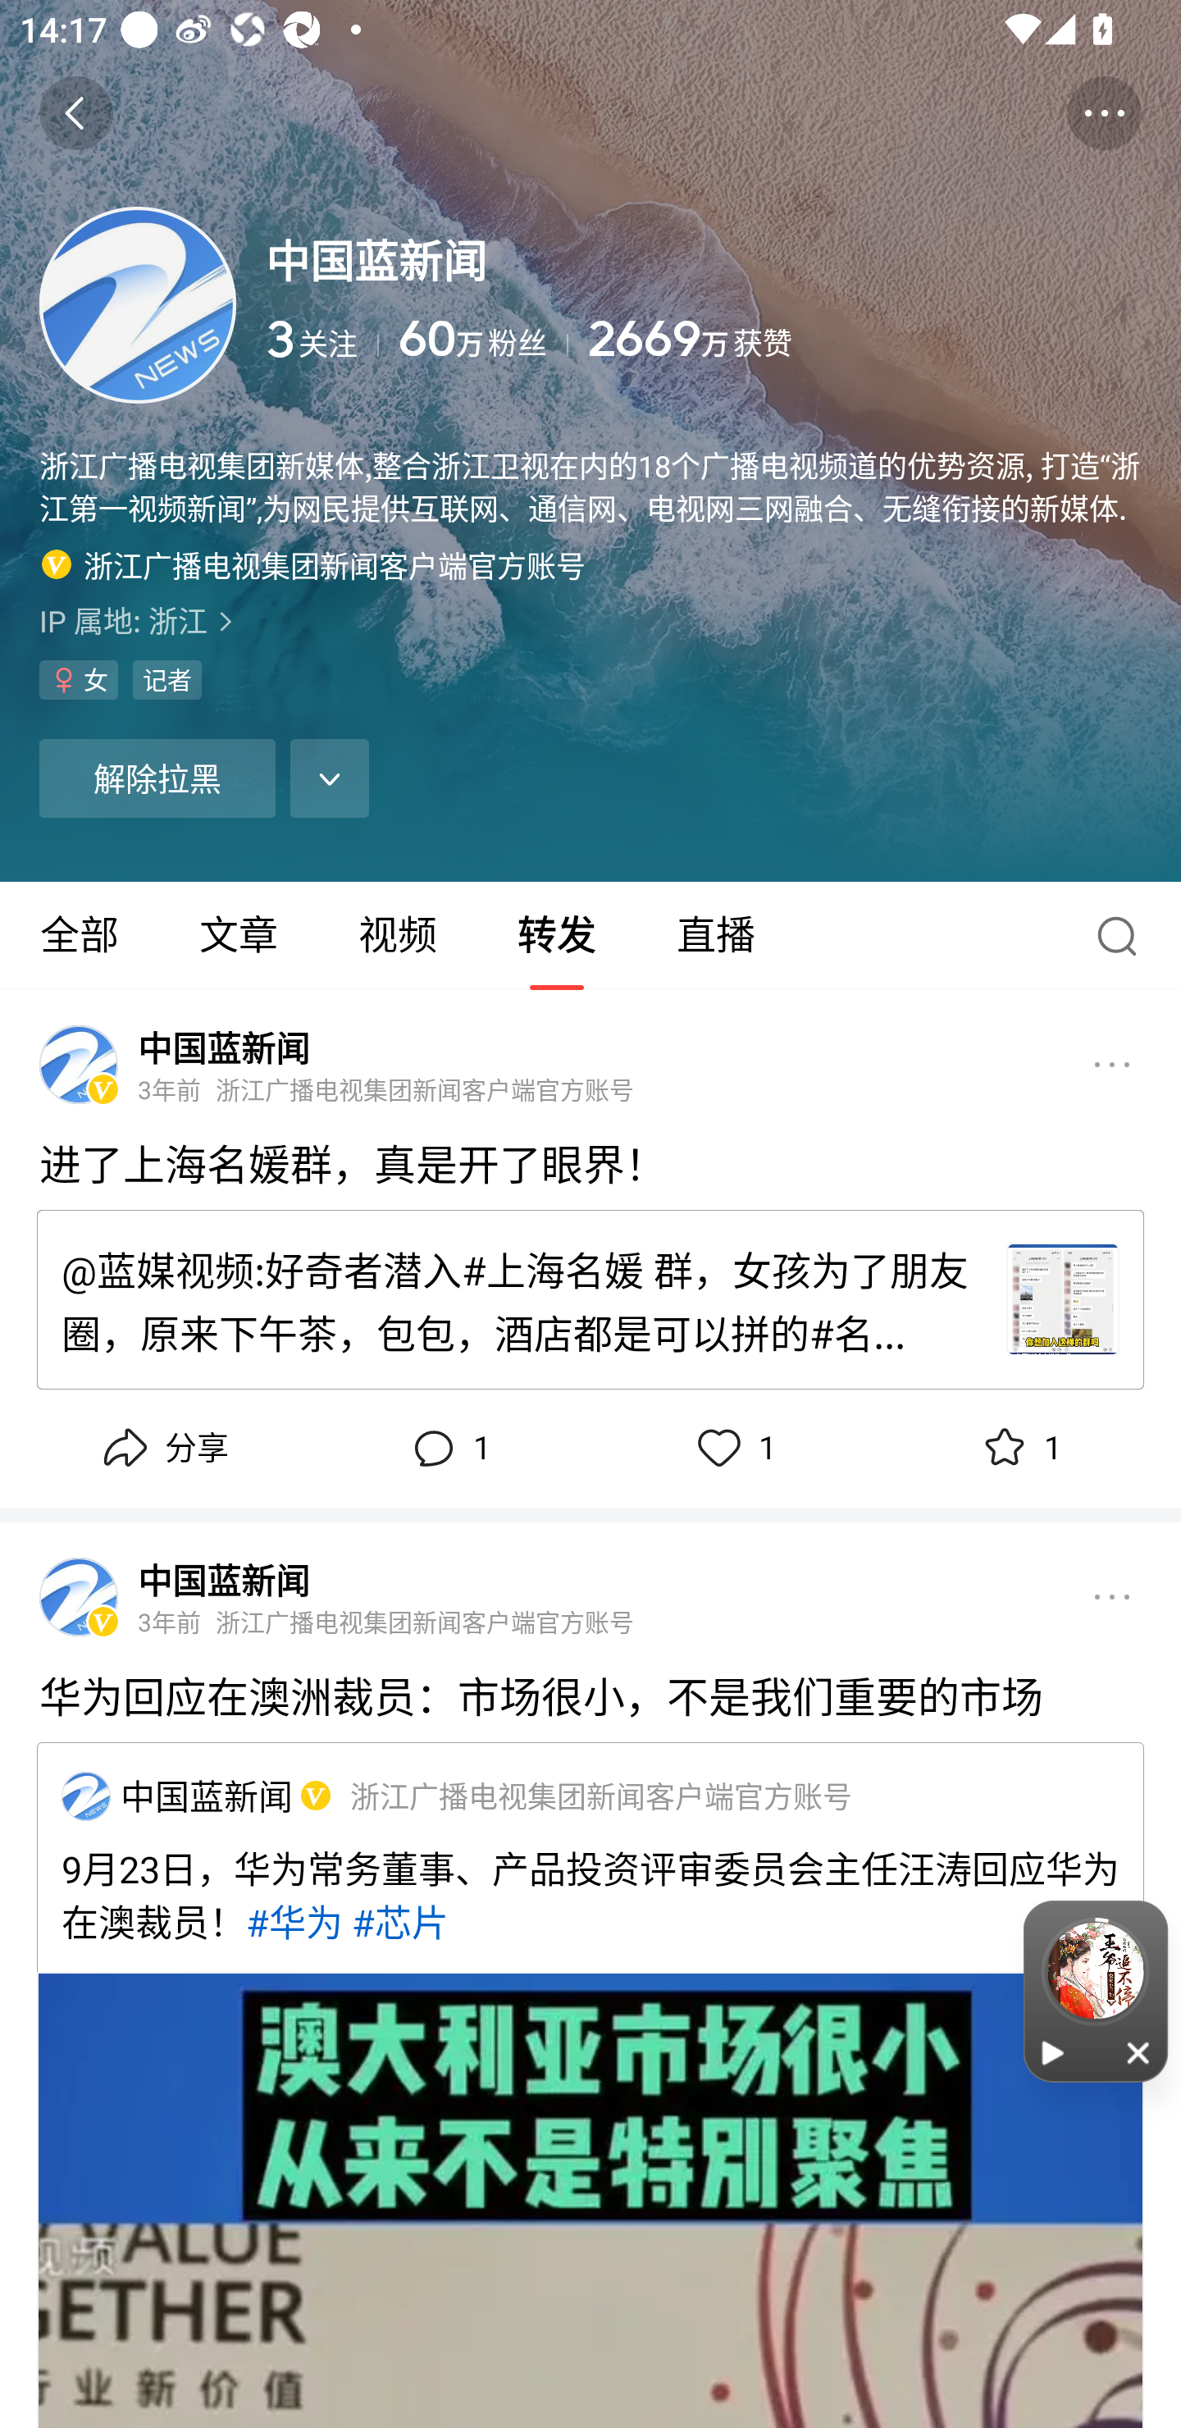  I want to click on 更多操作, so click(1104, 113).